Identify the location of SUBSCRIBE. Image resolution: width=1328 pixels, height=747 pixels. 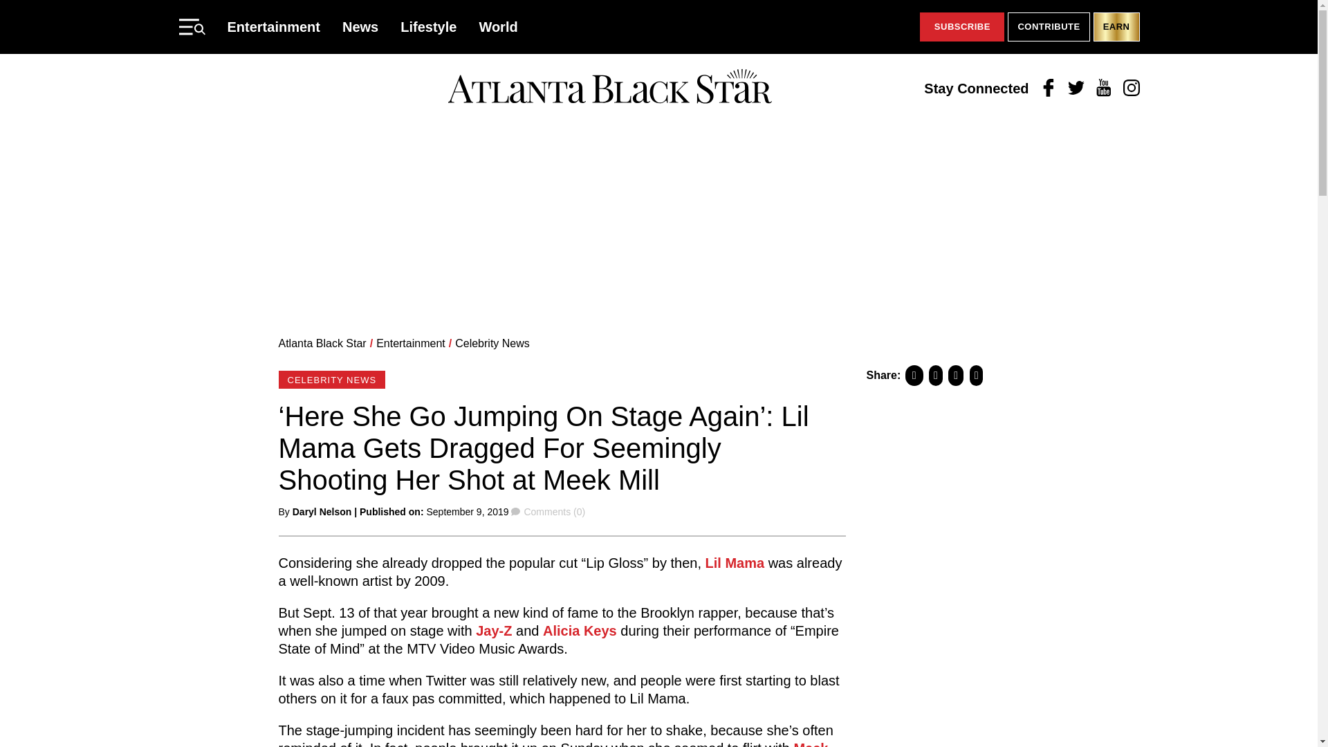
(961, 27).